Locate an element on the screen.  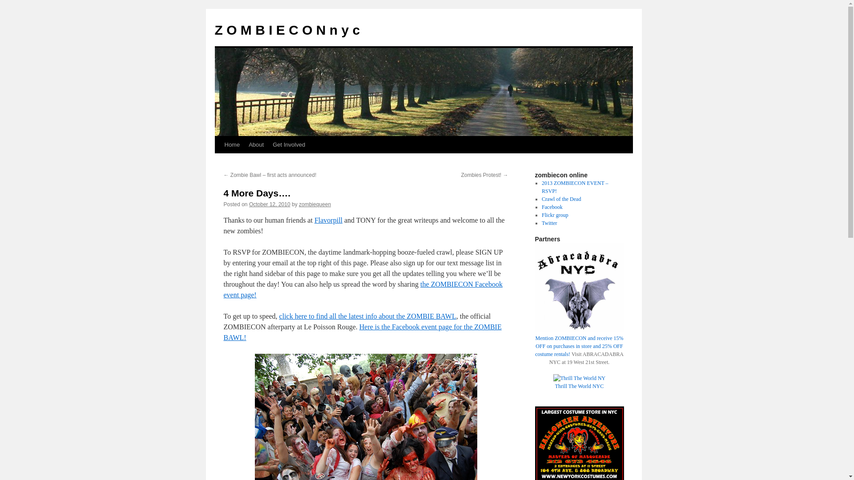
10:55 pm is located at coordinates (270, 204).